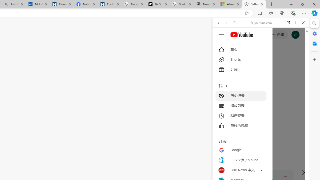 This screenshot has height=180, width=320. What do you see at coordinates (110, 4) in the screenshot?
I see `Cookies` at bounding box center [110, 4].